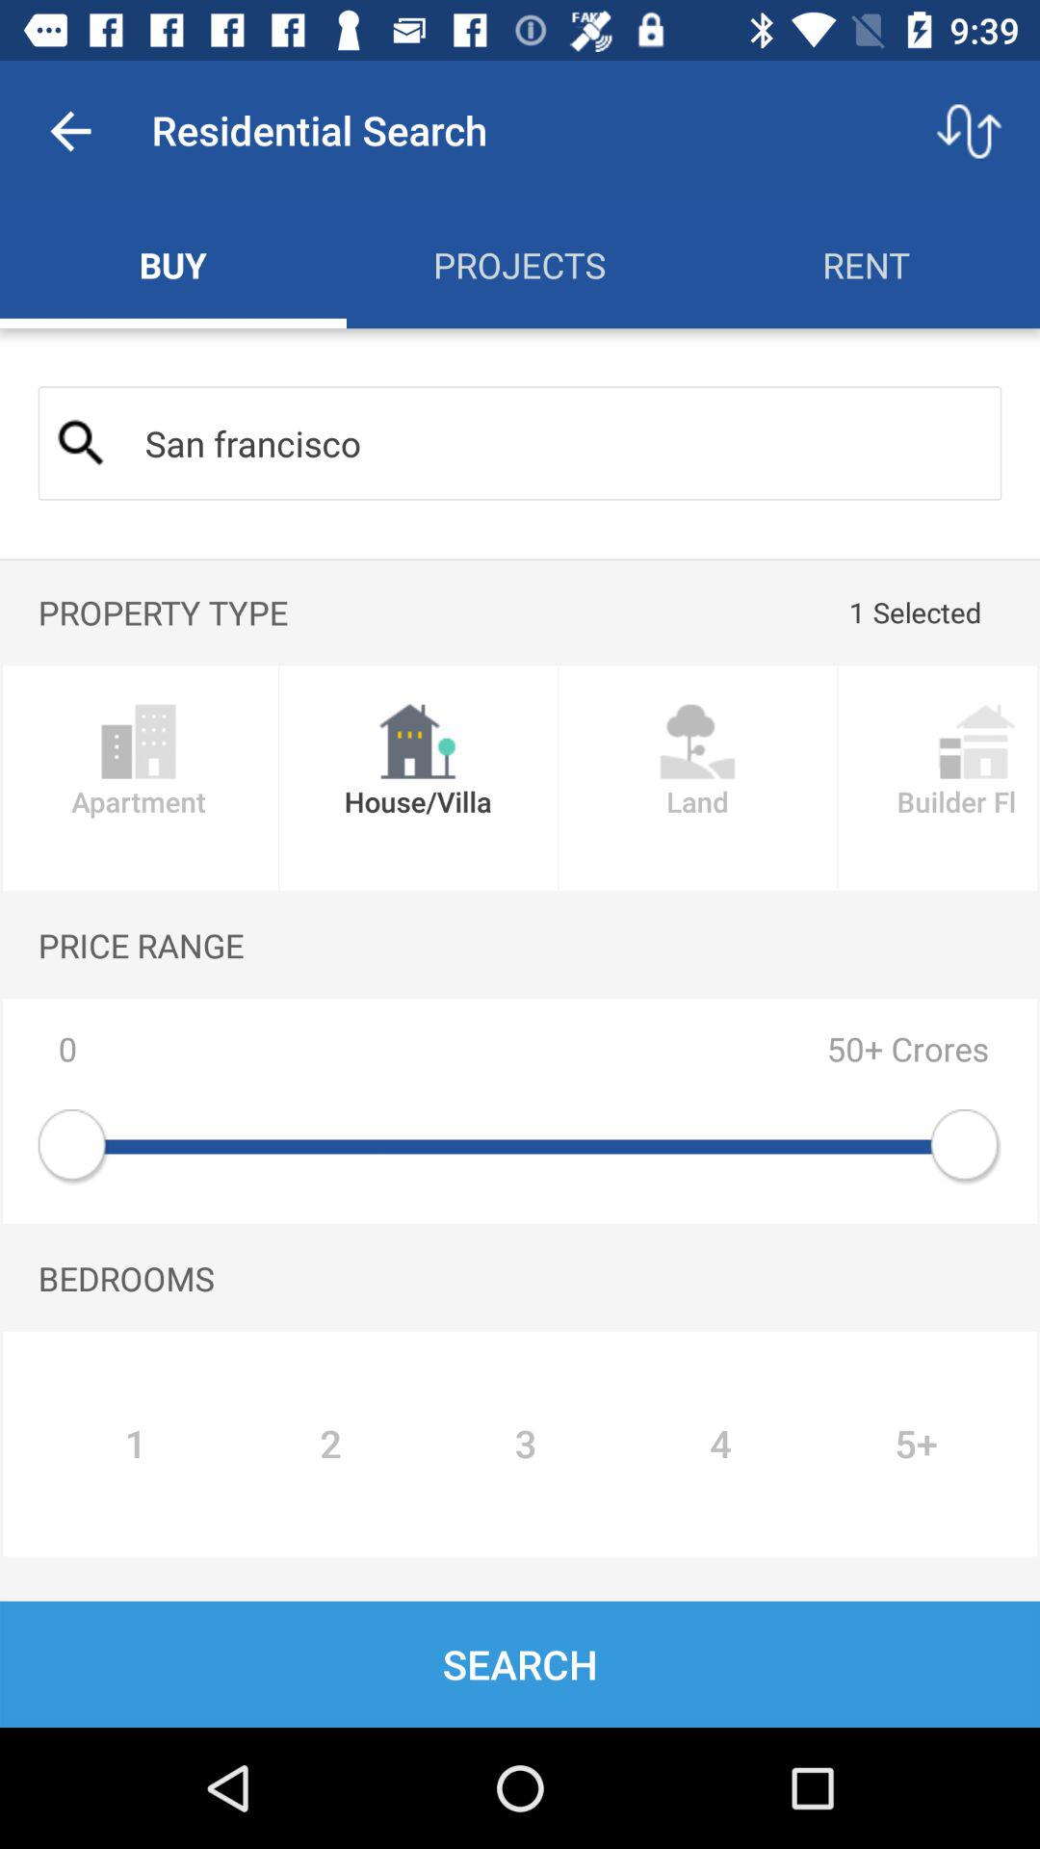 The height and width of the screenshot is (1849, 1040). What do you see at coordinates (329, 1444) in the screenshot?
I see `click on 2 below bed rooms` at bounding box center [329, 1444].